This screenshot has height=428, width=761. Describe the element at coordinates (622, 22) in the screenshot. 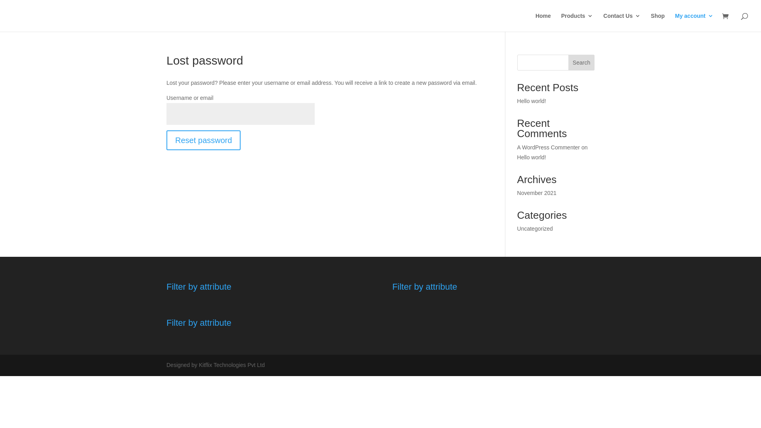

I see `Contact Us` at that location.